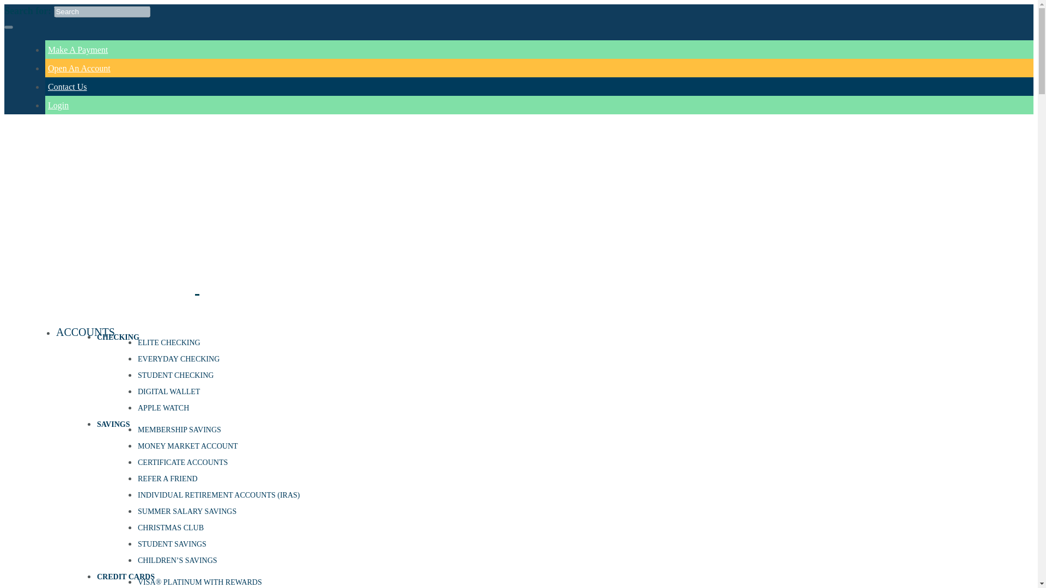  I want to click on Open An Account, so click(80, 68).